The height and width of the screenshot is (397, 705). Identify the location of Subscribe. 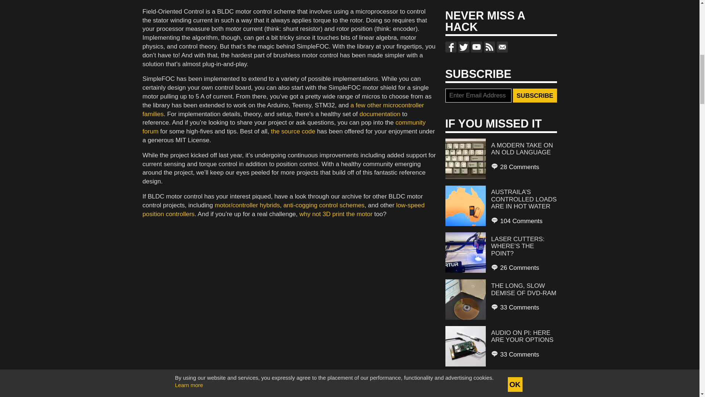
(535, 95).